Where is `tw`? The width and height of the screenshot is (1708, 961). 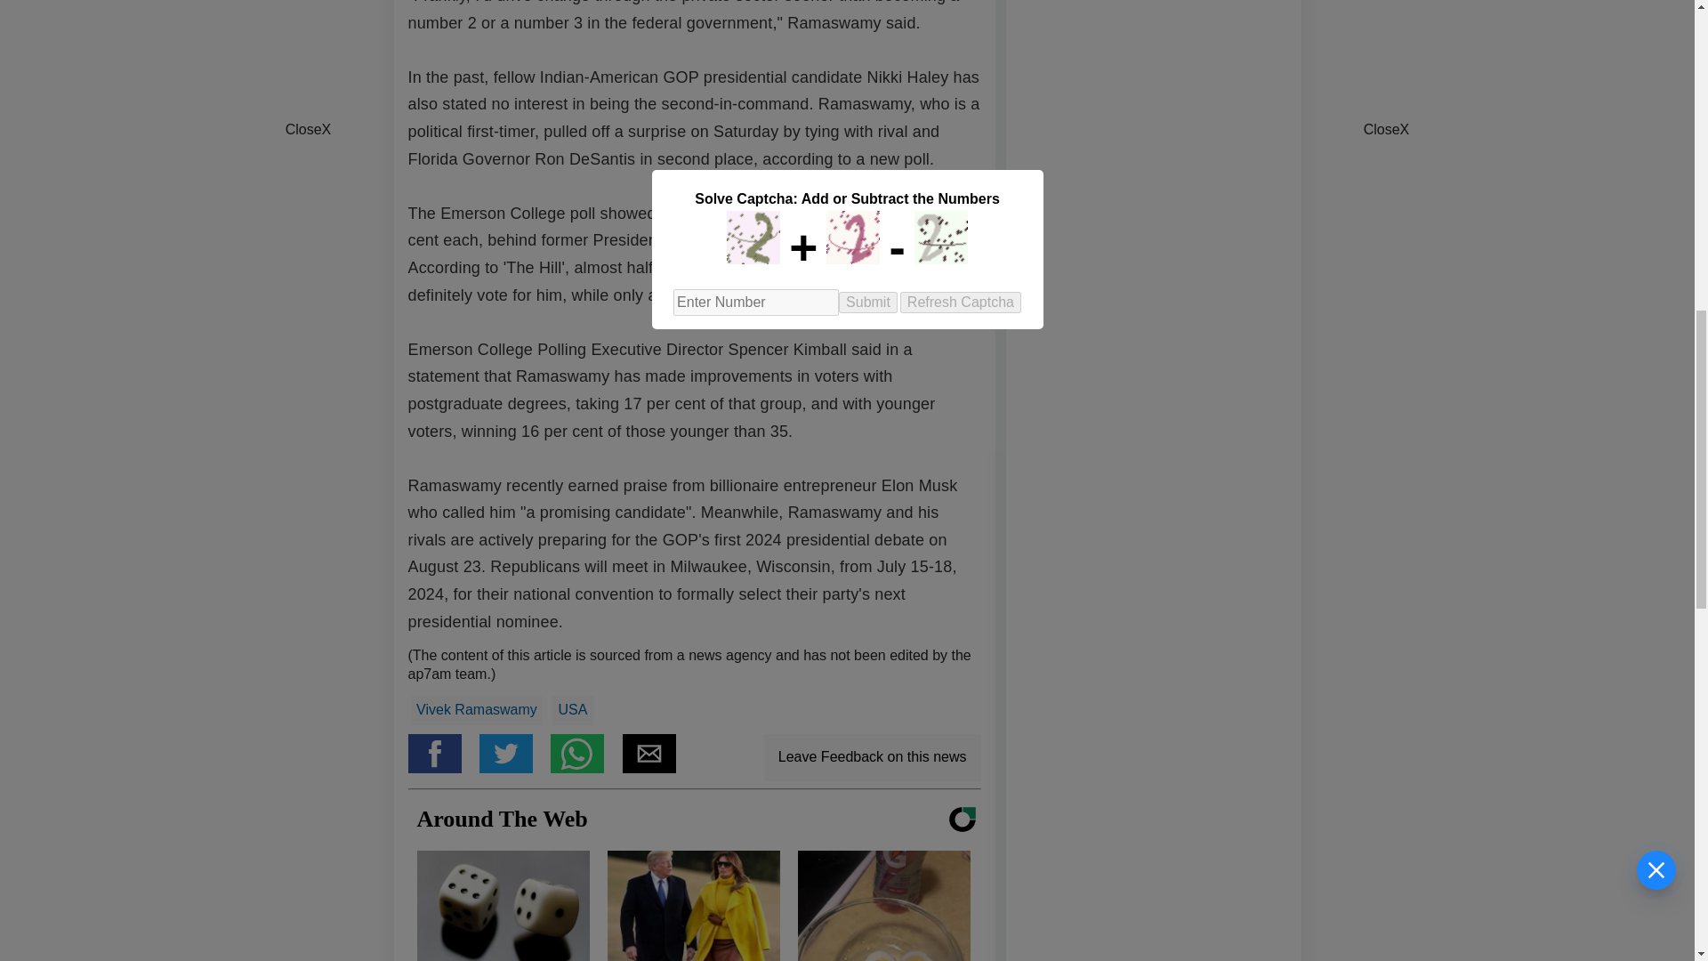
tw is located at coordinates (514, 768).